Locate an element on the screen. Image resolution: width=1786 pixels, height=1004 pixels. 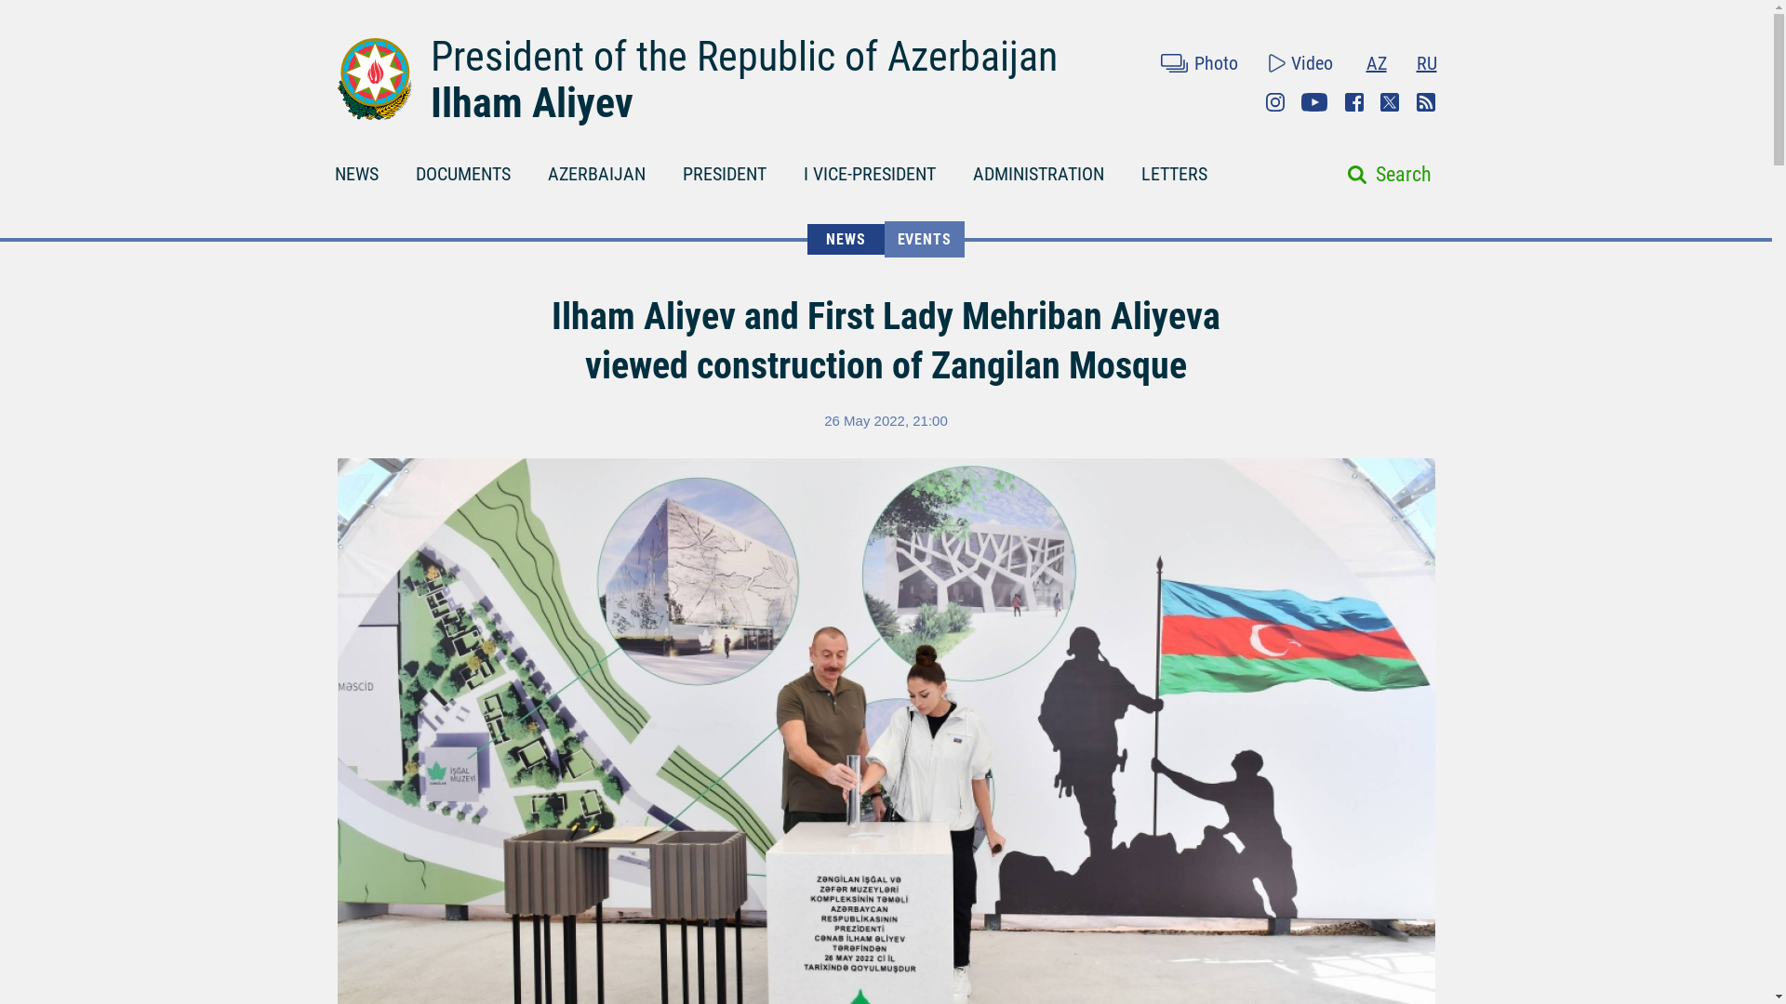
President of the Republic of Azerbaijan is located at coordinates (743, 56).